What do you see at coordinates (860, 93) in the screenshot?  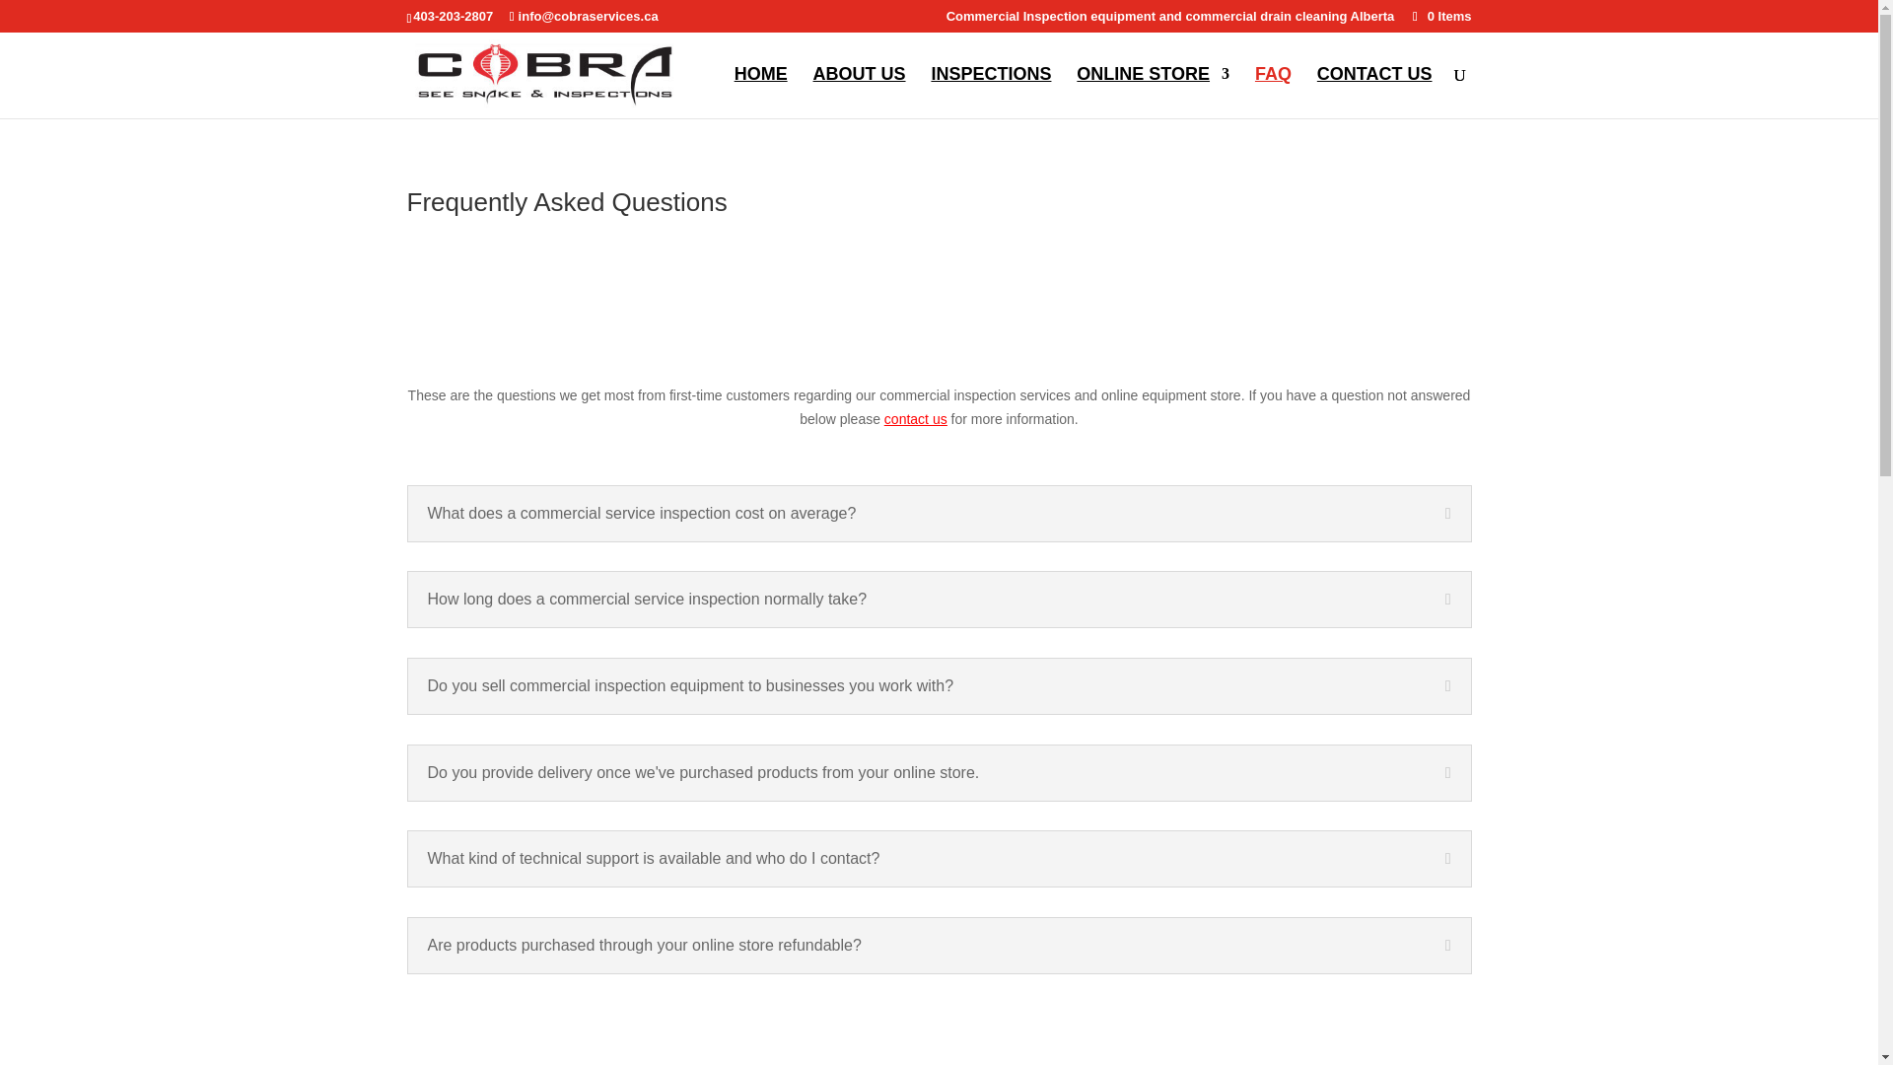 I see `ABOUT US` at bounding box center [860, 93].